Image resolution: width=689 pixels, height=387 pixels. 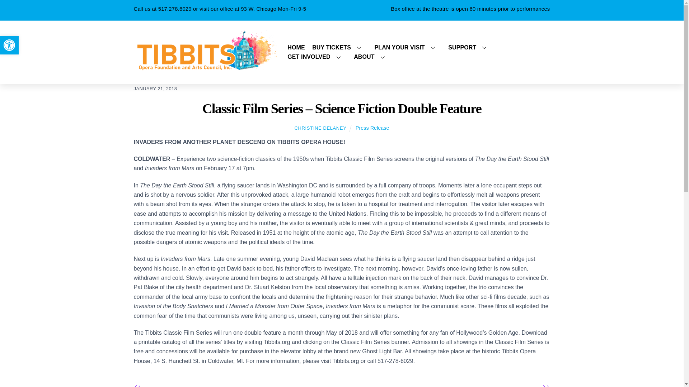 What do you see at coordinates (317, 57) in the screenshot?
I see `GET INVOLVED` at bounding box center [317, 57].